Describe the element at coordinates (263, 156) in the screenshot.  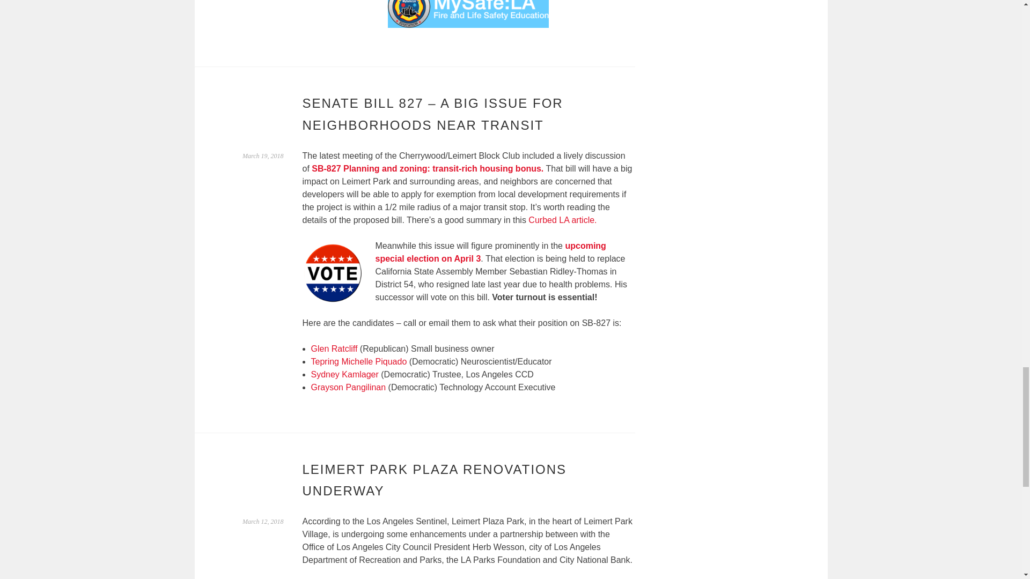
I see `March 19, 2018` at that location.